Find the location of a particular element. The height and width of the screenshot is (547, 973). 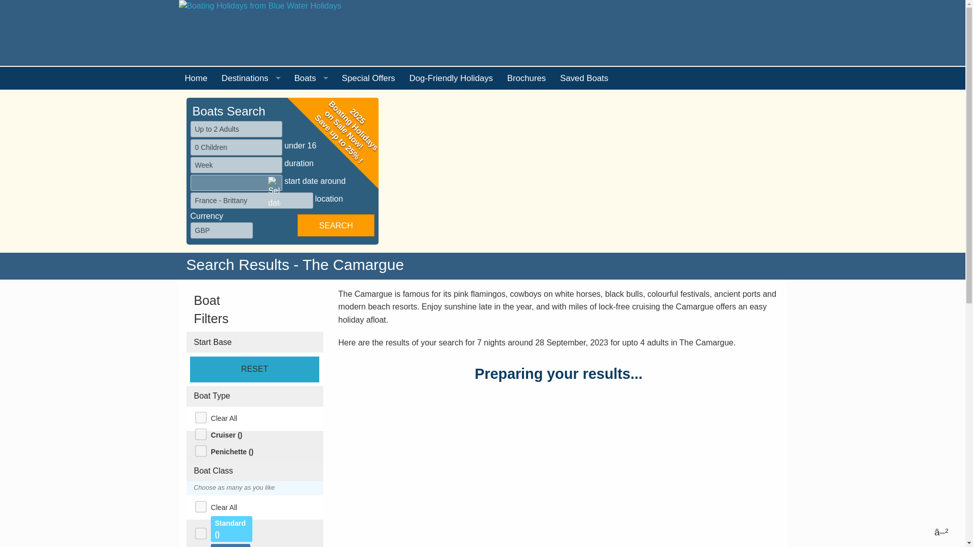

on is located at coordinates (198, 449).